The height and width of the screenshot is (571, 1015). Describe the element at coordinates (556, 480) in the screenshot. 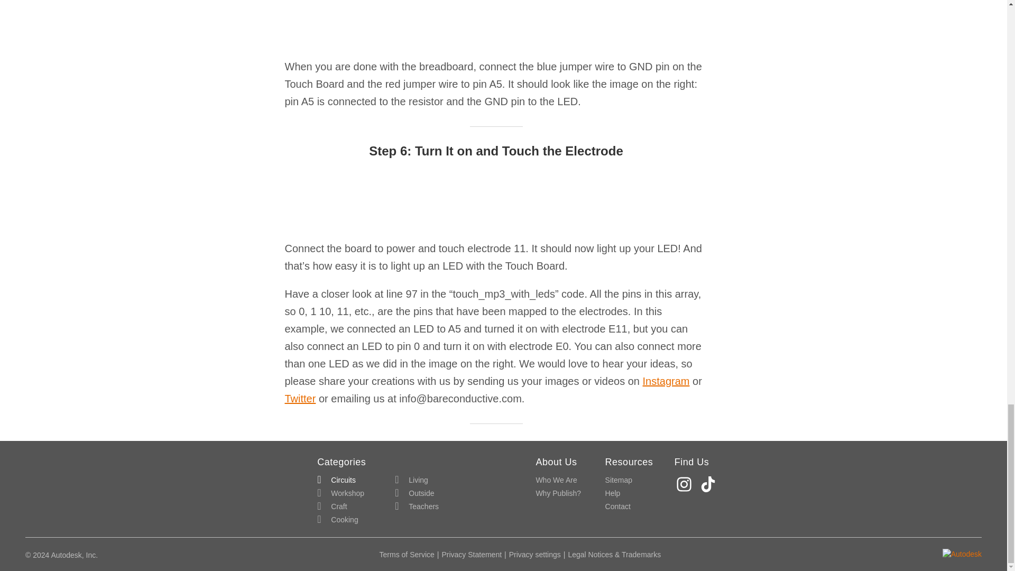

I see `Who We Are` at that location.